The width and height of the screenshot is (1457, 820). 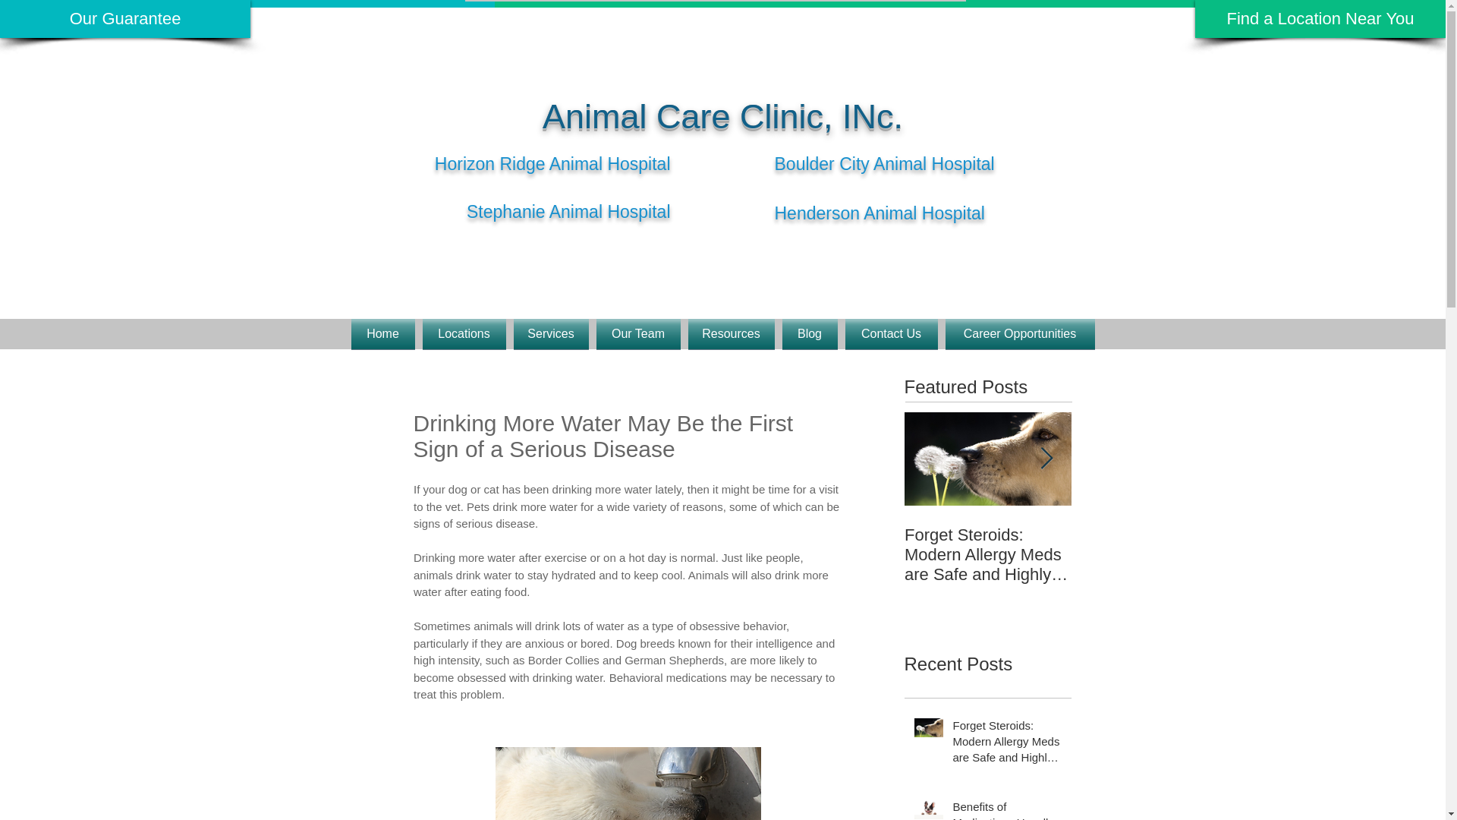 I want to click on Services, so click(x=551, y=334).